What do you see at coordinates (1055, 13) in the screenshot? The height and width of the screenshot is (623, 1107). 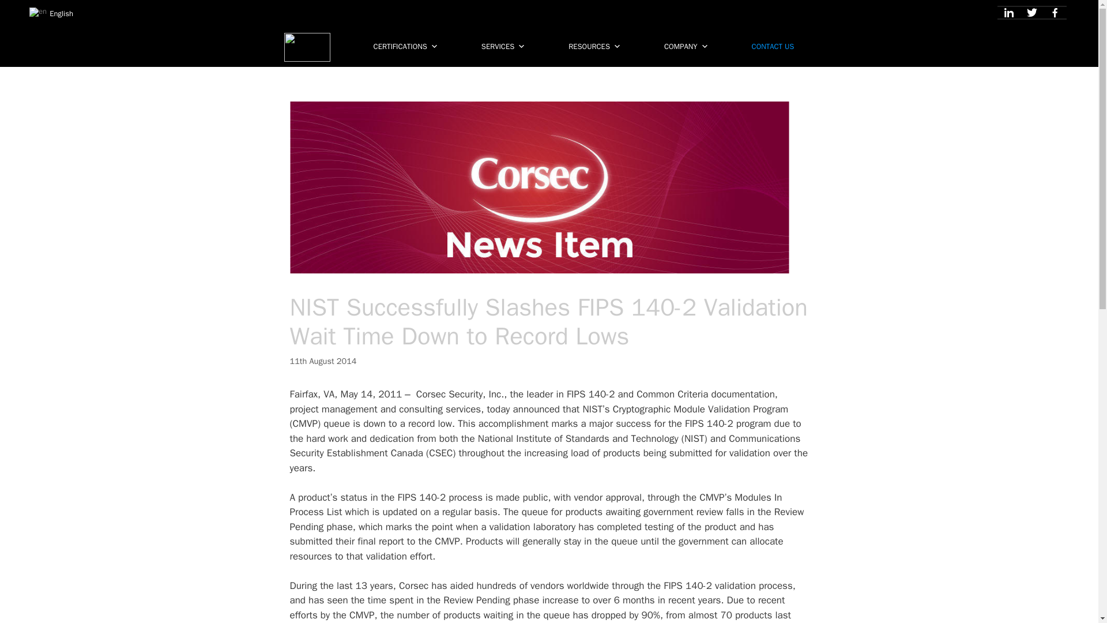 I see `Facebook` at bounding box center [1055, 13].